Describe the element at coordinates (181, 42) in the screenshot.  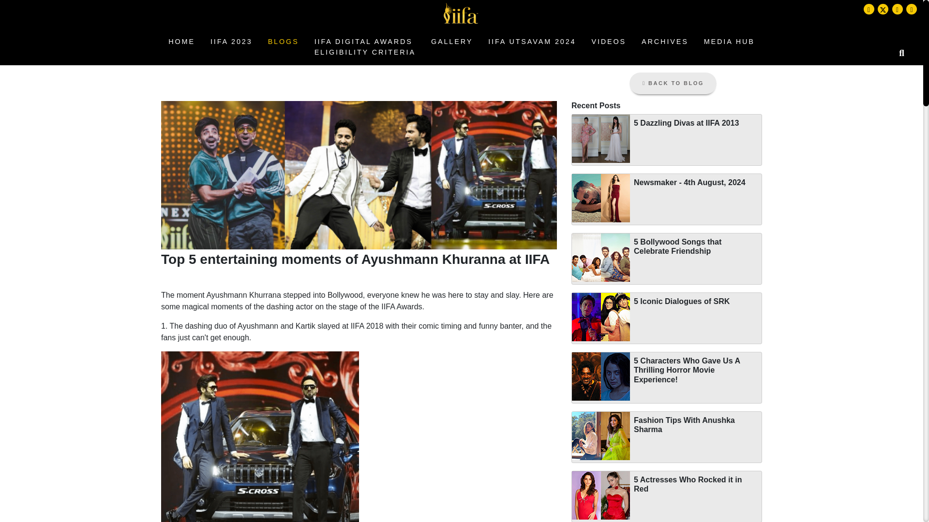
I see `HOME` at that location.